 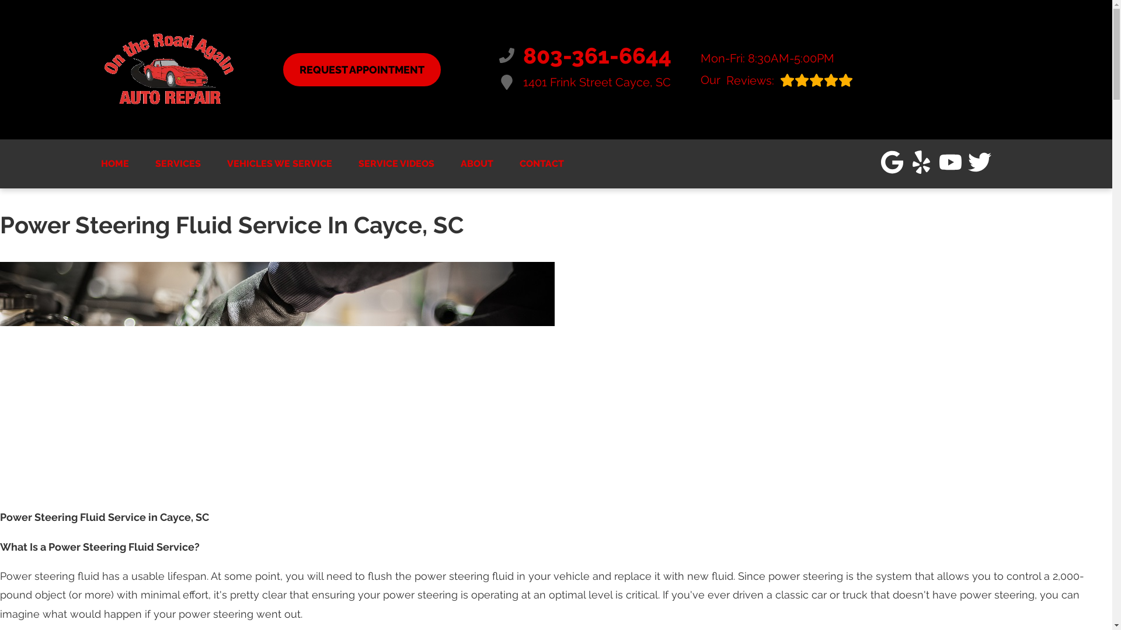 What do you see at coordinates (777, 79) in the screenshot?
I see `REQUEST APPOINTMENT` at bounding box center [777, 79].